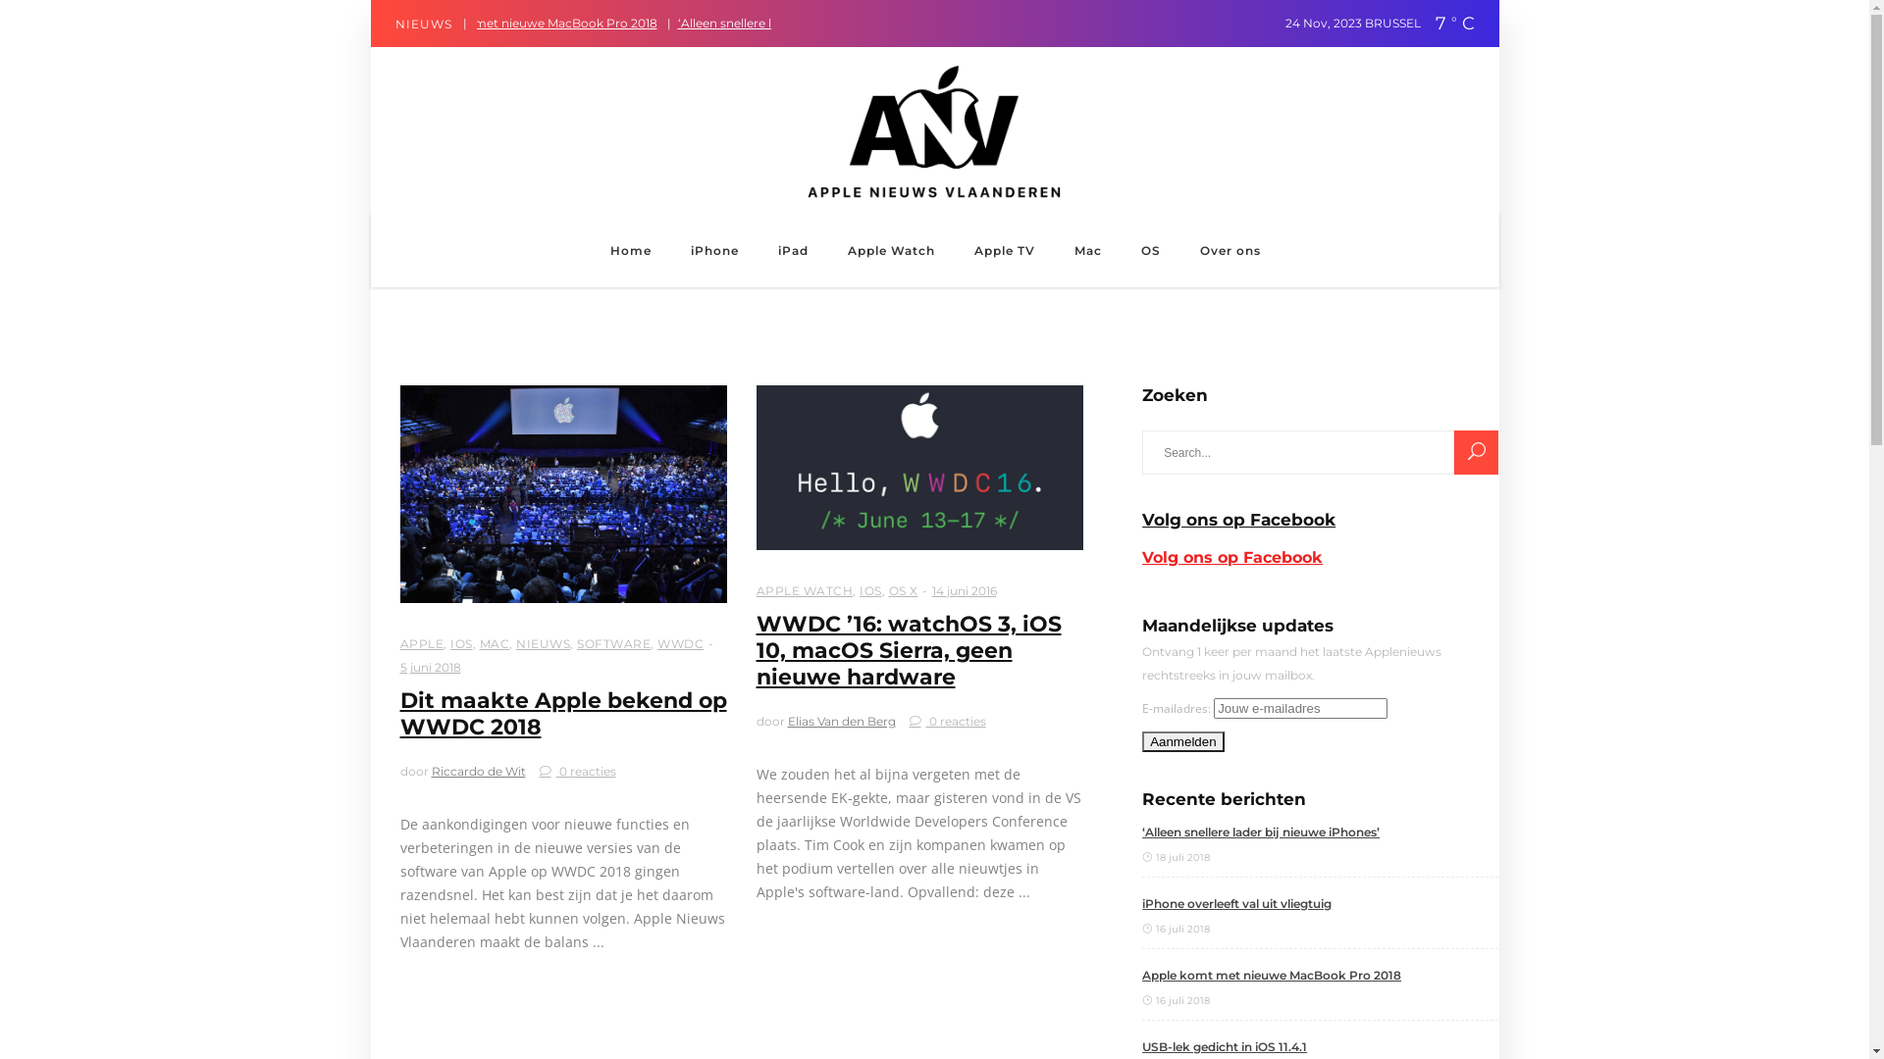 The height and width of the screenshot is (1059, 1884). What do you see at coordinates (578, 771) in the screenshot?
I see `0 reacties` at bounding box center [578, 771].